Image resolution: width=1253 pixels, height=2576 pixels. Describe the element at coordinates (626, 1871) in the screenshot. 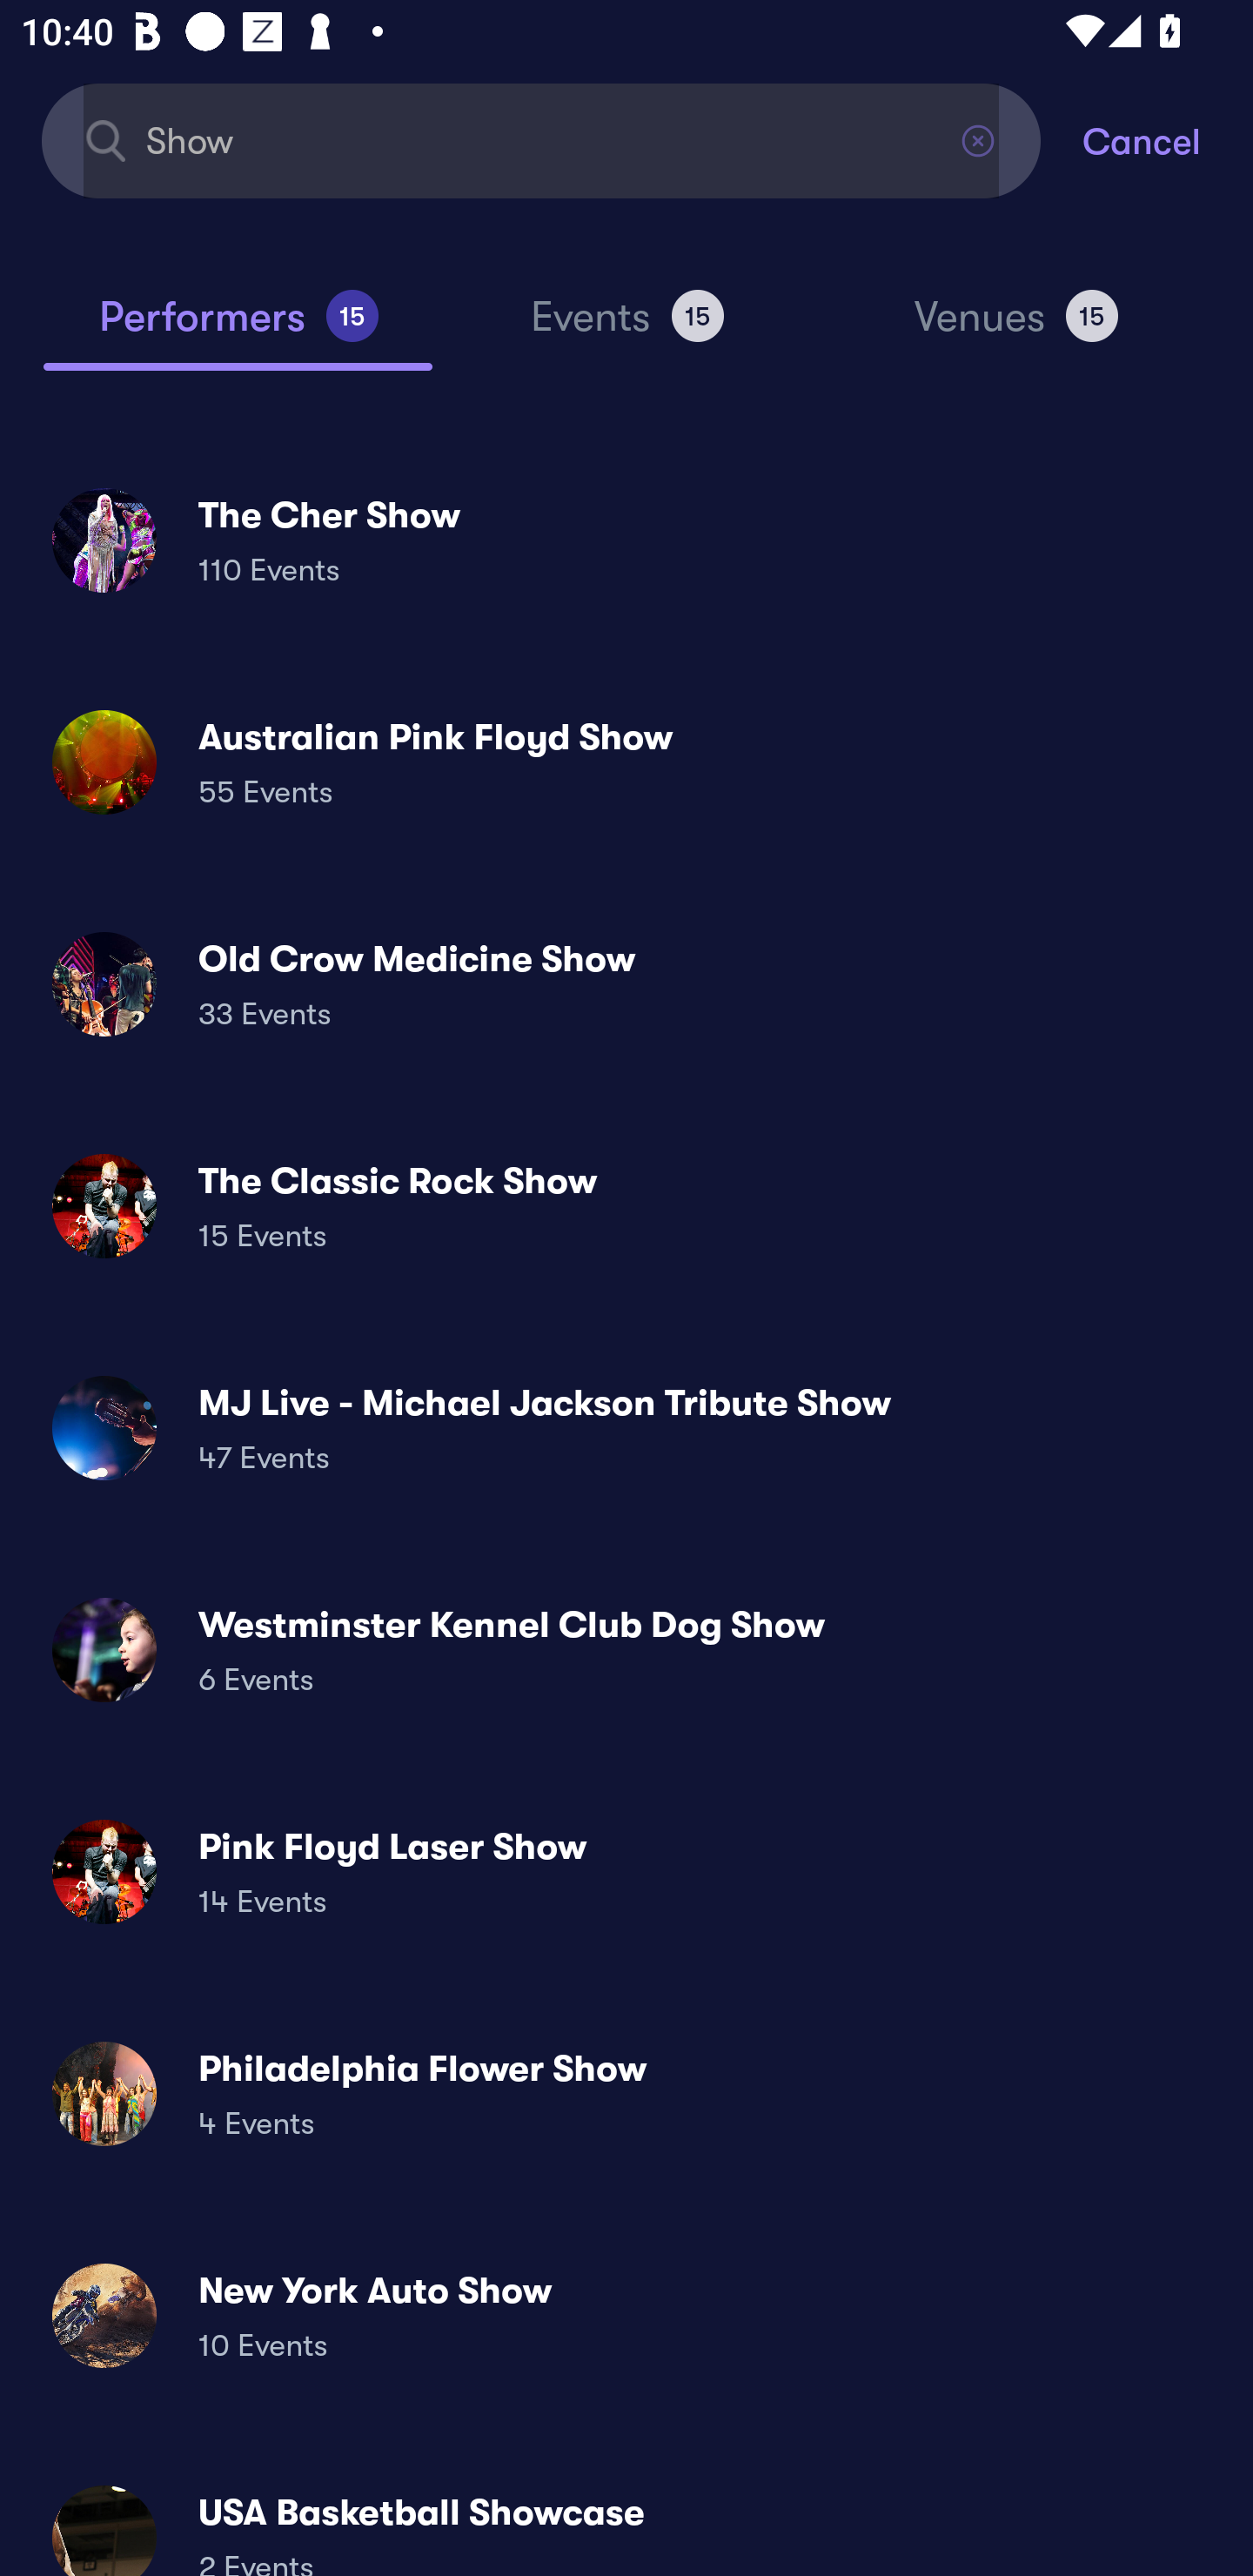

I see `Pink Floyd Laser Show 14 Events` at that location.